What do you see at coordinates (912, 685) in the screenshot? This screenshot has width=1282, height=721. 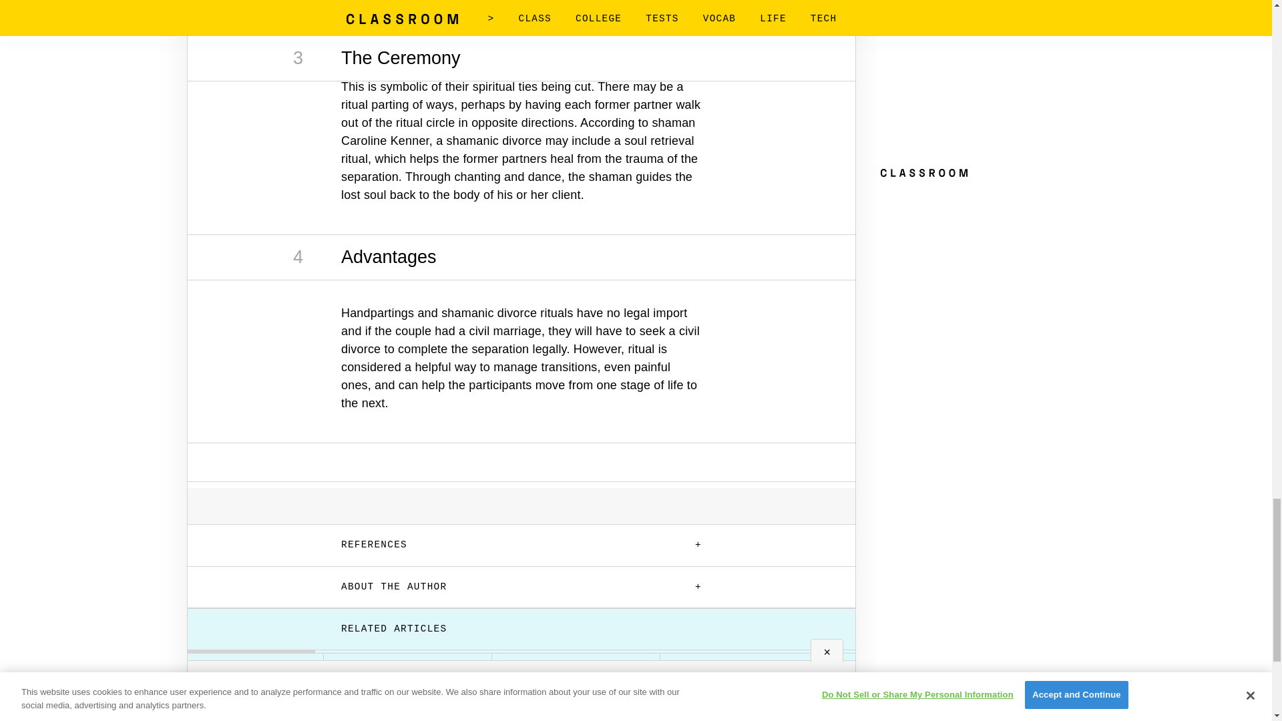 I see `Religious Beliefs on Cohabitation` at bounding box center [912, 685].